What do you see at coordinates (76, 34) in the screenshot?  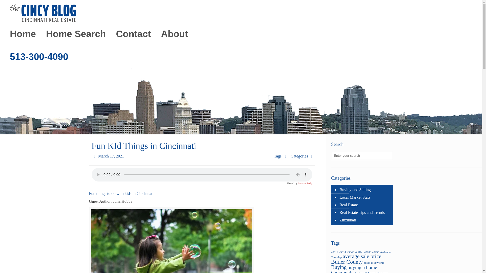 I see `Home Search` at bounding box center [76, 34].